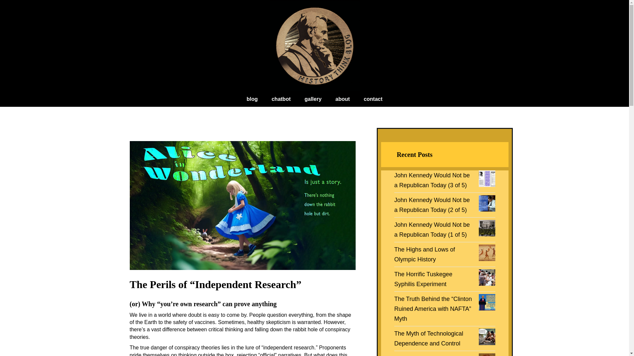  I want to click on The Myth of Technological Dependence and Control, so click(429, 338).